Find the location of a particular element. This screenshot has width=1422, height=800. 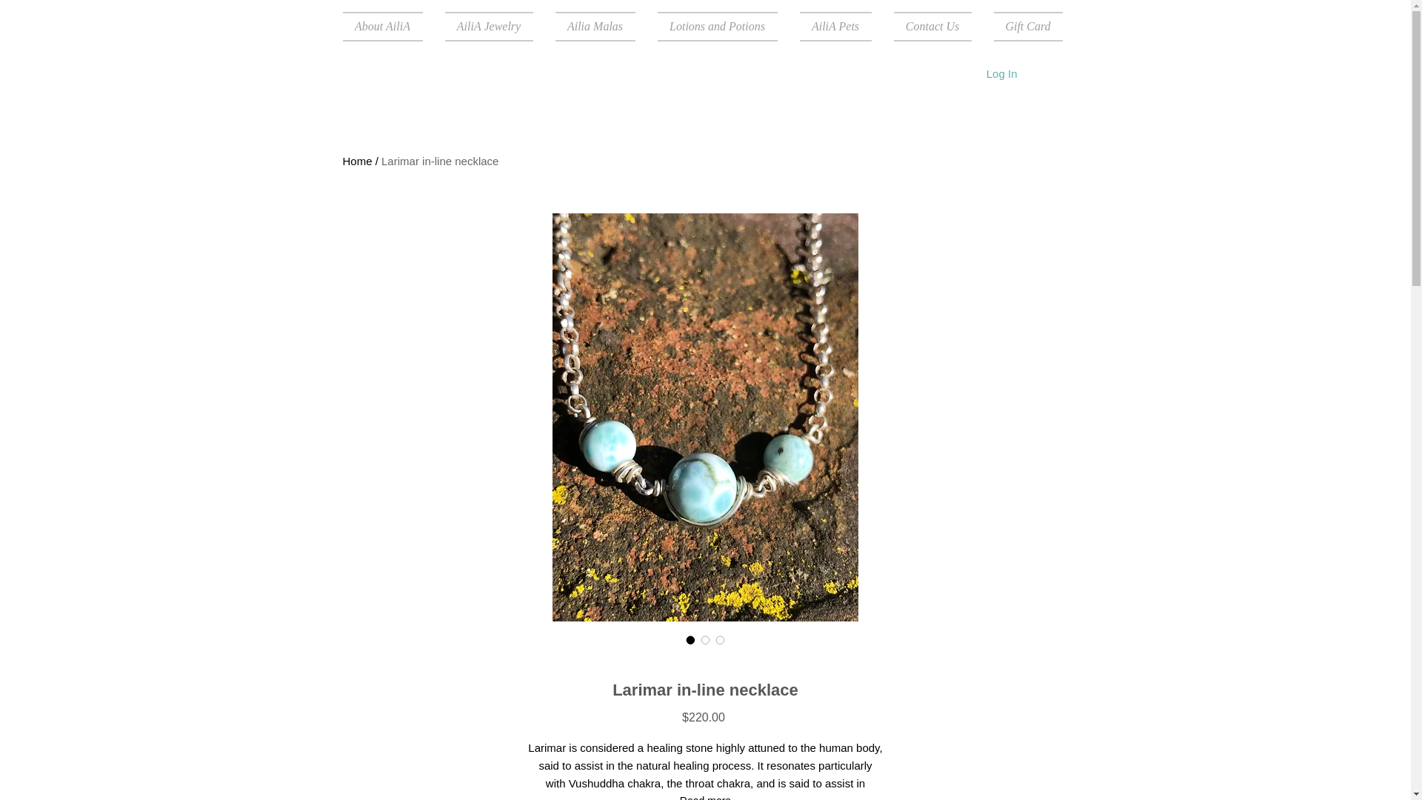

Larimar in-line necklace is located at coordinates (440, 161).